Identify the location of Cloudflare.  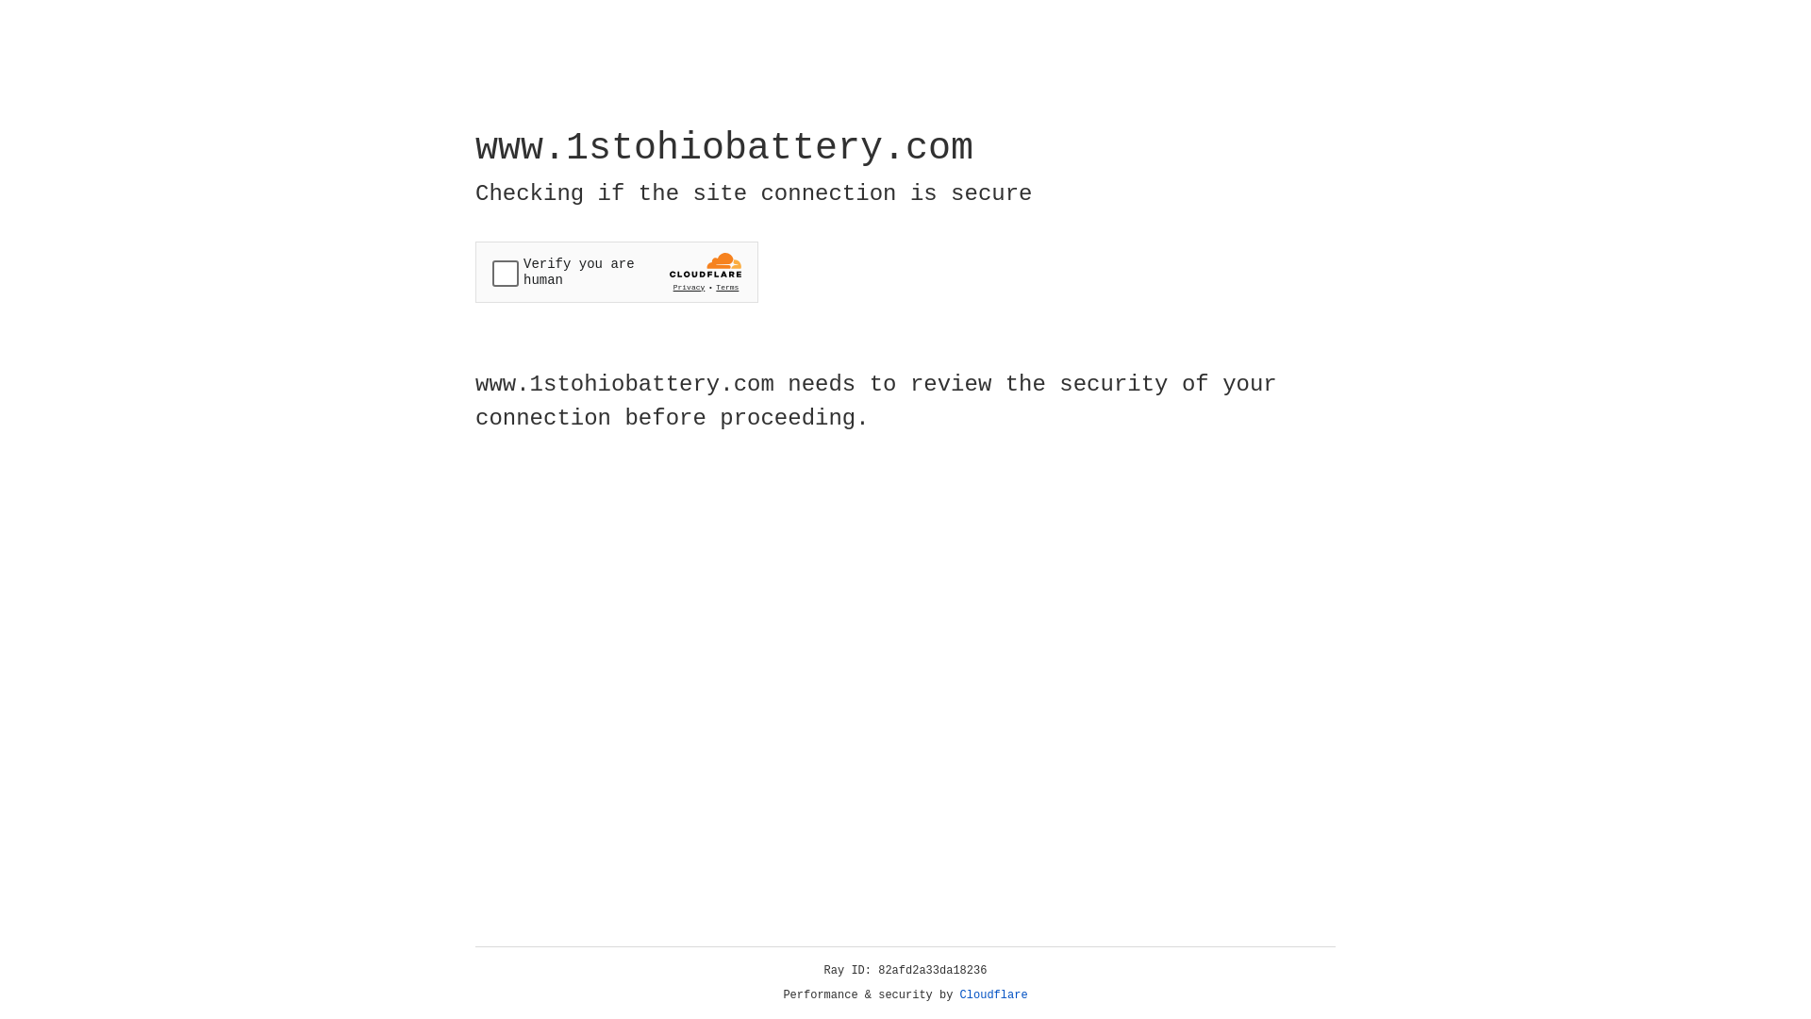
(994, 995).